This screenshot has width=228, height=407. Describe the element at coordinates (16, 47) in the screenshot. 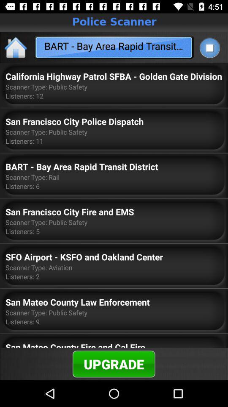

I see `open app next to the bart bay area` at that location.